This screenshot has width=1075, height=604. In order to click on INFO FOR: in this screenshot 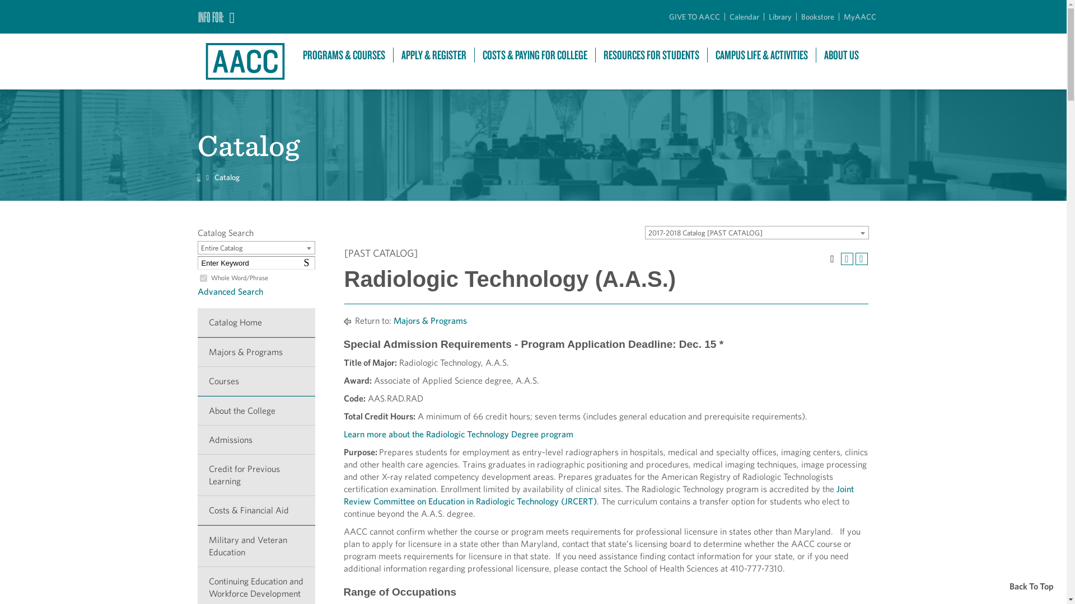, I will do `click(219, 17)`.